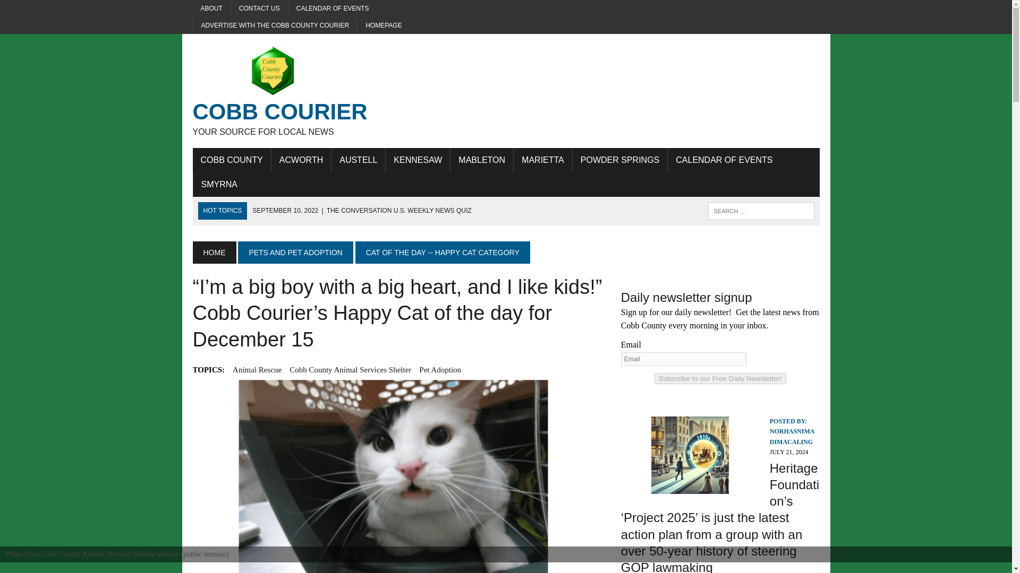 The width and height of the screenshot is (1020, 573). Describe the element at coordinates (257, 369) in the screenshot. I see `HOMEPAGE` at that location.